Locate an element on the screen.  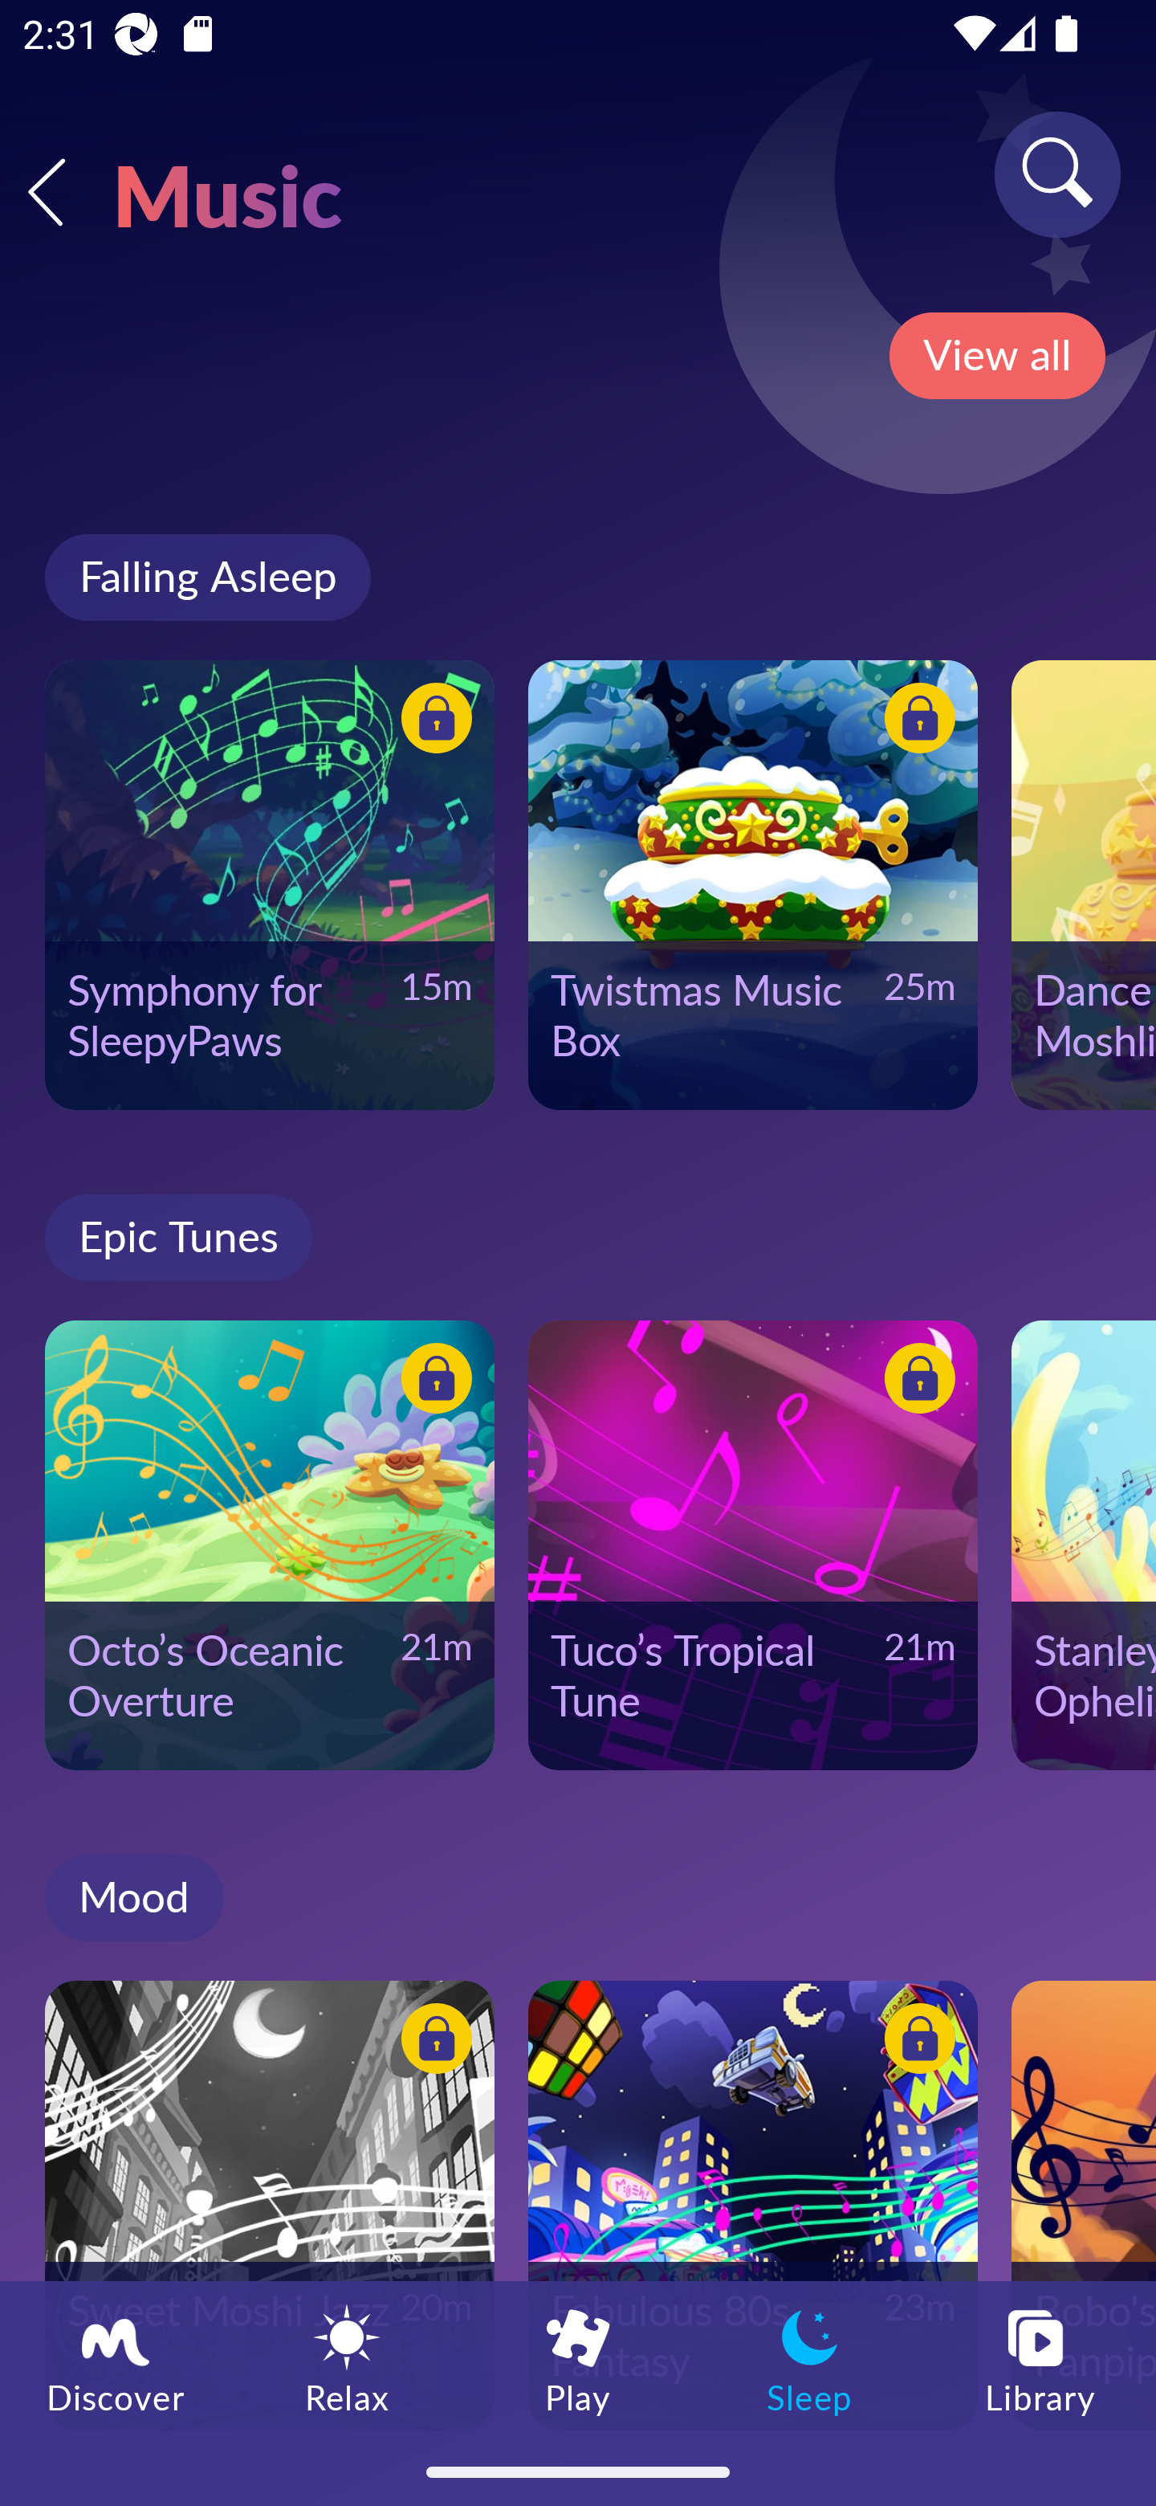
Featured Content Button Twistmas Music Box 25m is located at coordinates (753, 884).